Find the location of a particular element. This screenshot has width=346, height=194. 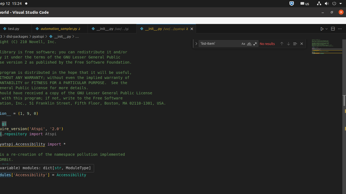

Find in Selection (Alt+L) is located at coordinates (295, 44).